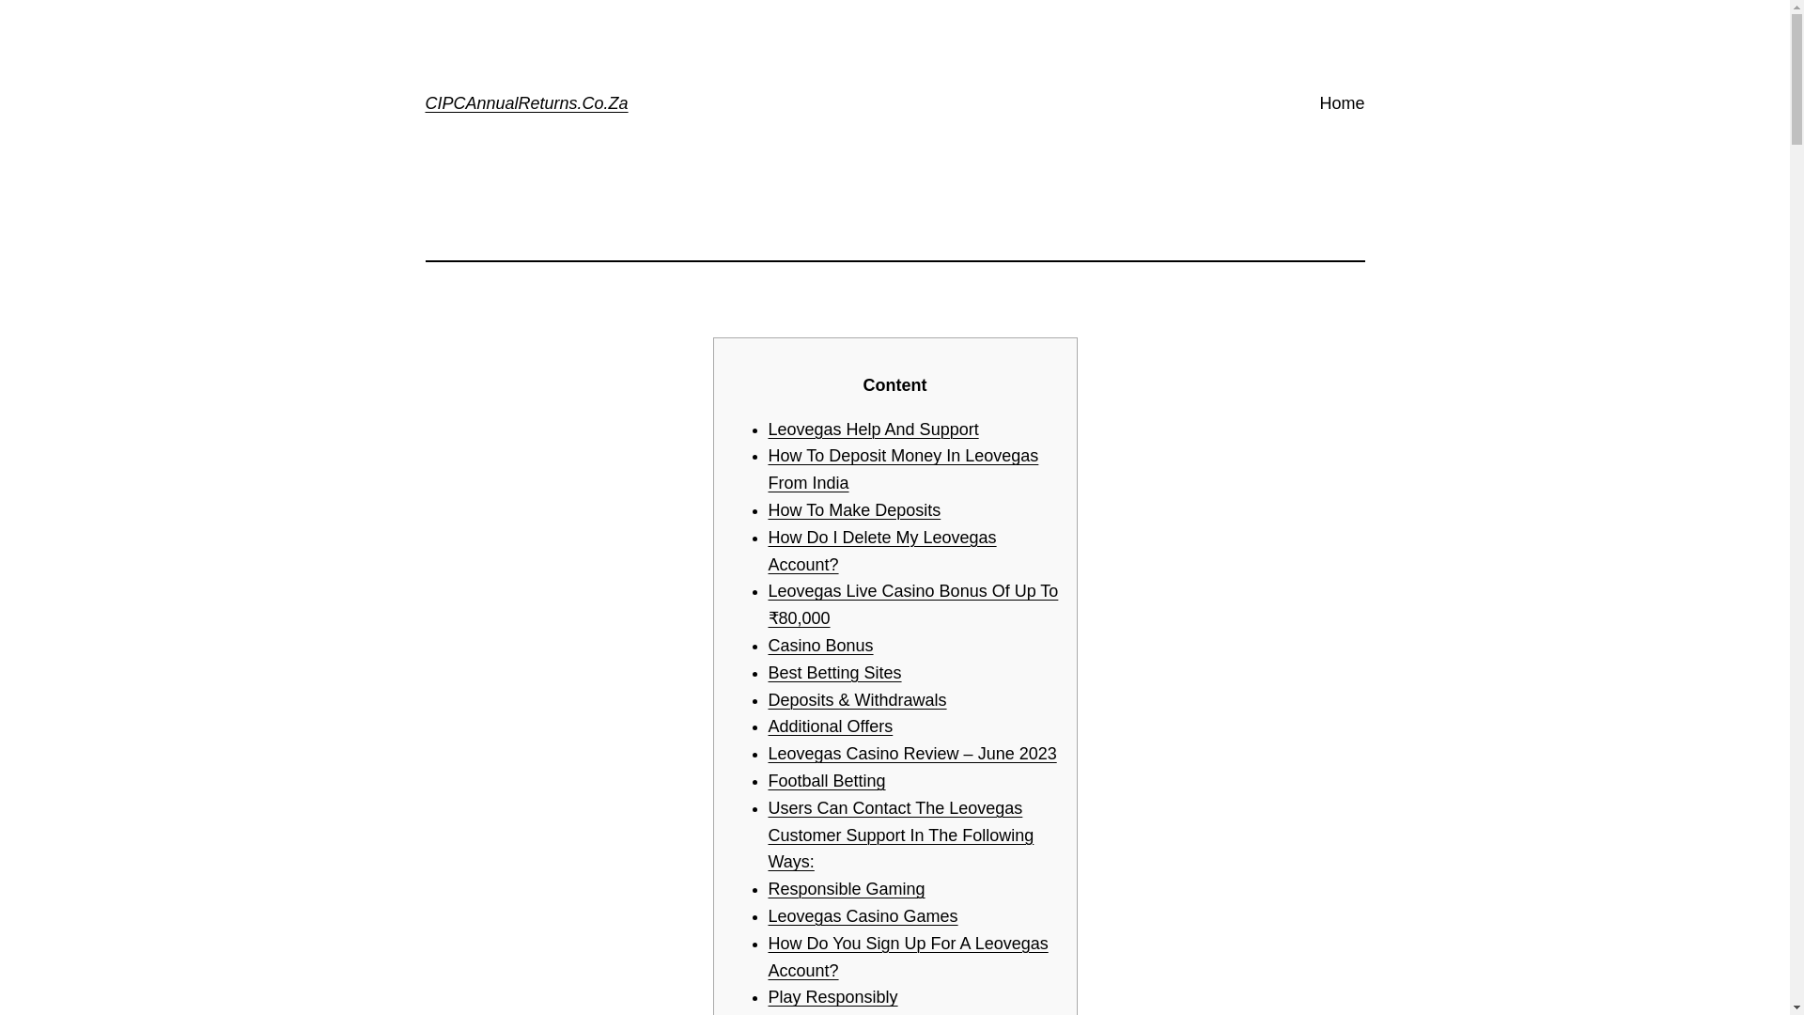  What do you see at coordinates (908, 957) in the screenshot?
I see `How Do You Sign Up For A Leovegas Account?` at bounding box center [908, 957].